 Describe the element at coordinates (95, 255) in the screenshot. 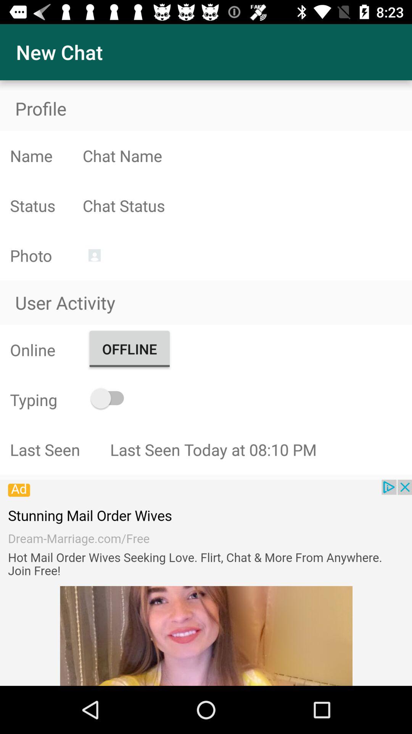

I see `set profile photo` at that location.